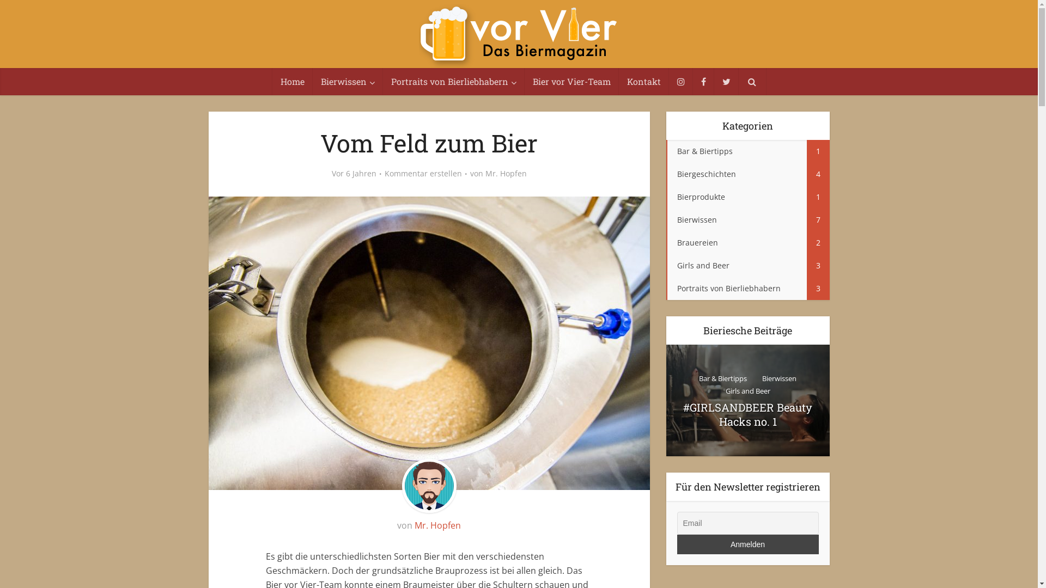 This screenshot has width=1046, height=588. Describe the element at coordinates (747, 220) in the screenshot. I see `Bierwissen
7` at that location.